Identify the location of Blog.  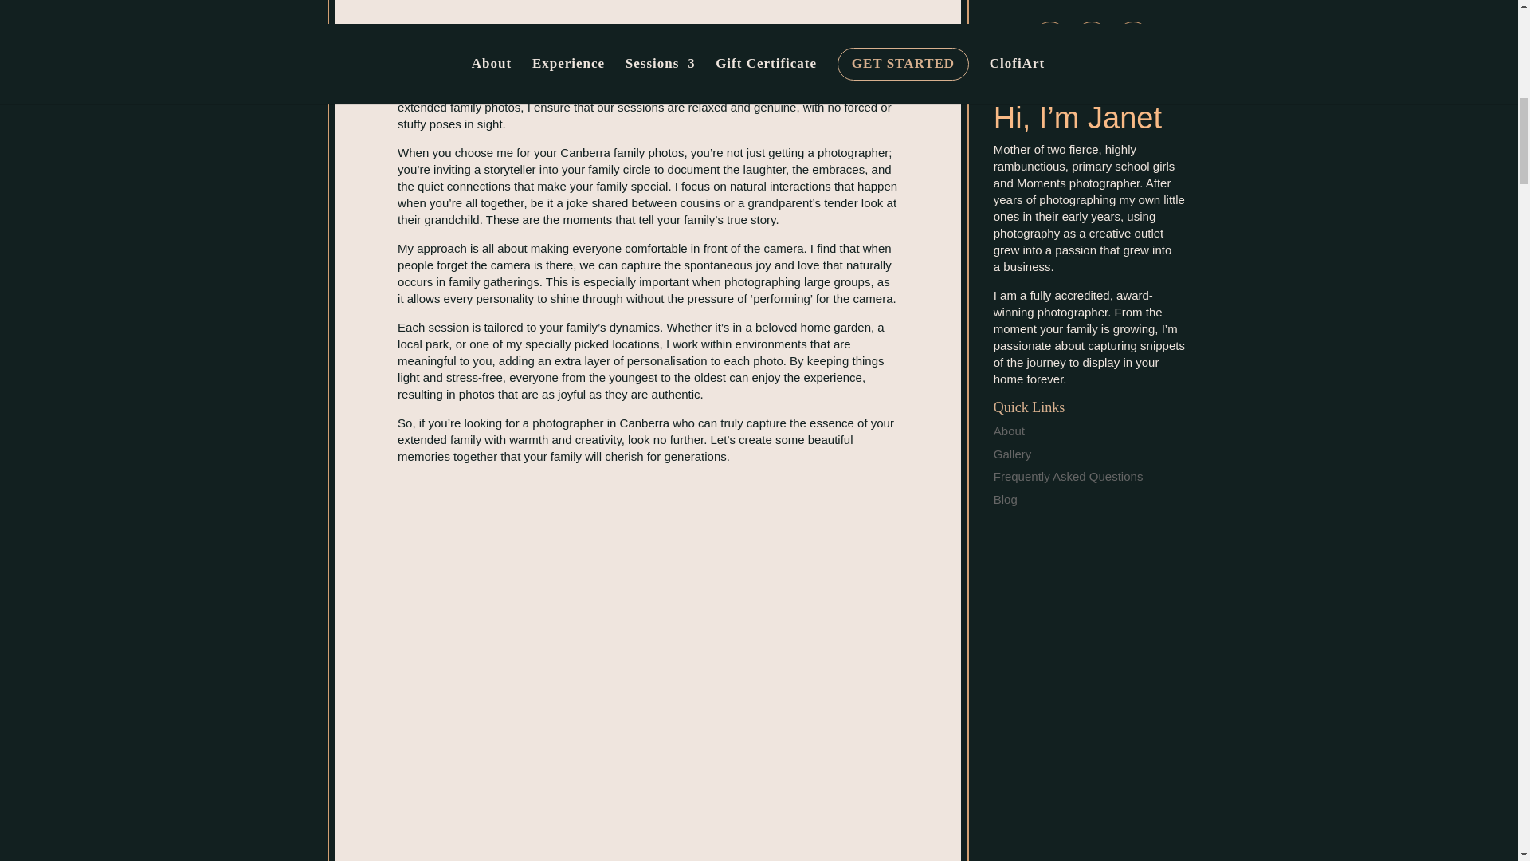
(1005, 499).